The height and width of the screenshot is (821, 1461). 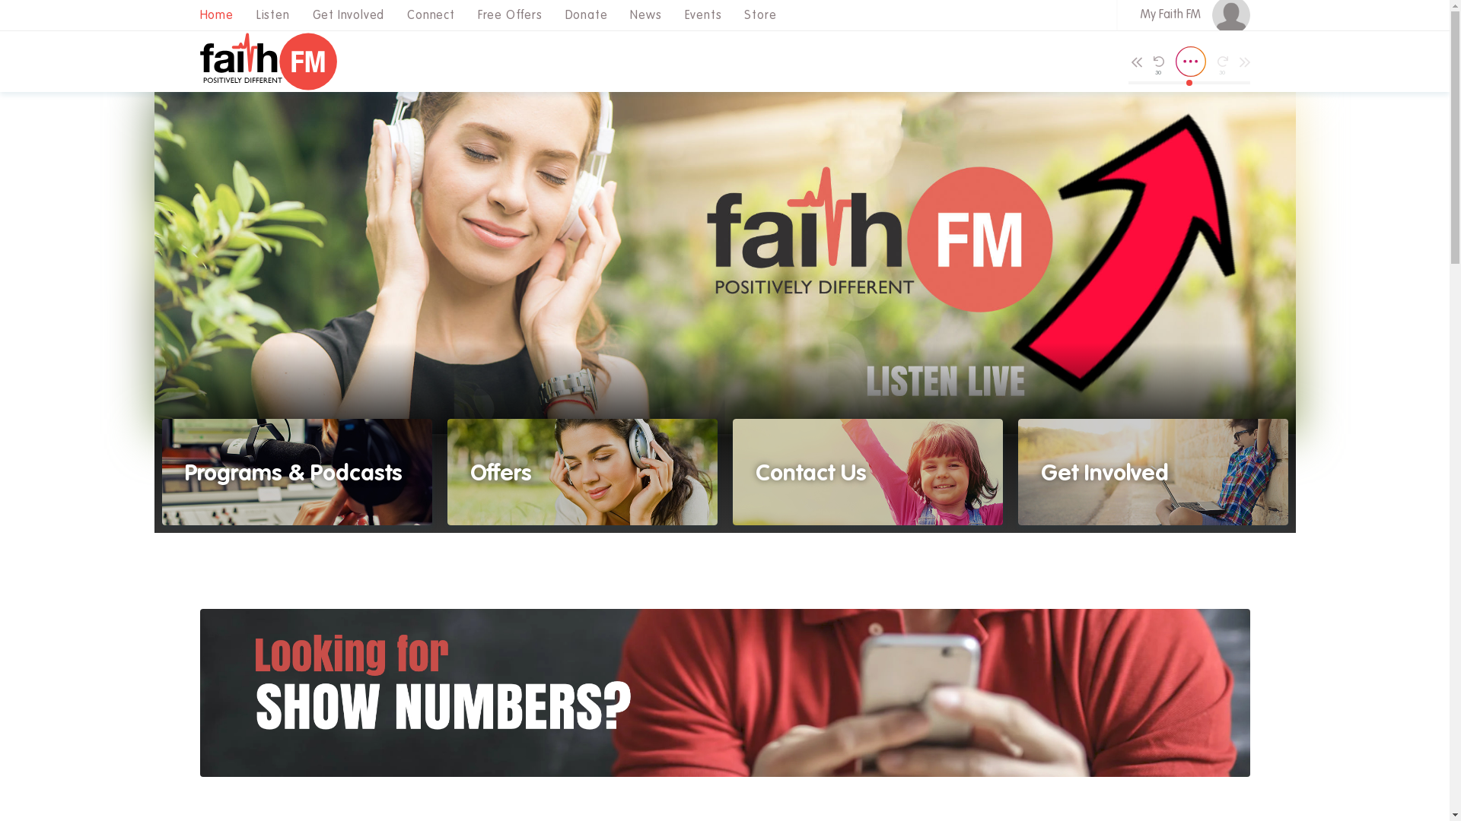 What do you see at coordinates (510, 15) in the screenshot?
I see `Free Offers` at bounding box center [510, 15].